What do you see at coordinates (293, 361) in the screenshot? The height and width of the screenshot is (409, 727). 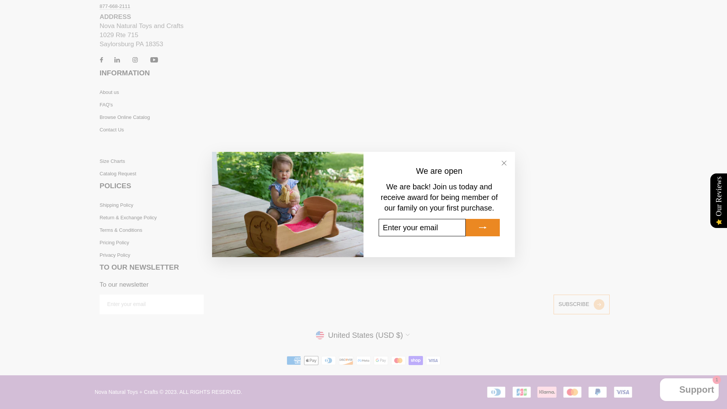 I see `American Express` at bounding box center [293, 361].